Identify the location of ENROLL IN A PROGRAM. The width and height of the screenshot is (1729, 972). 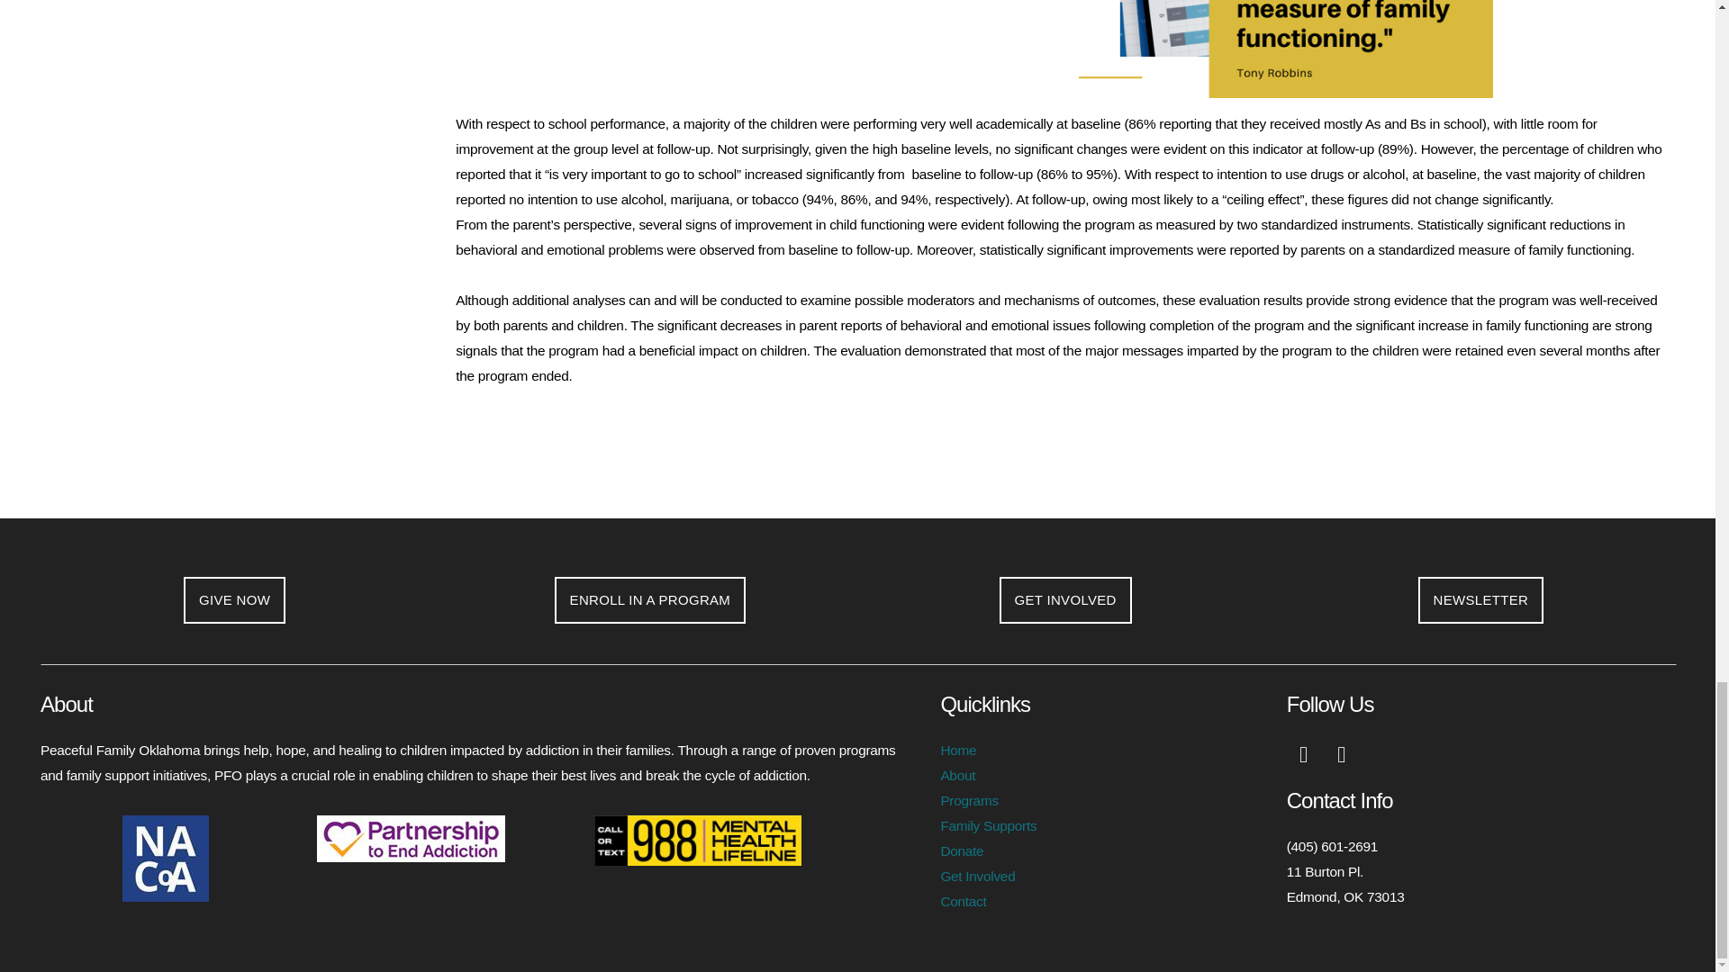
(650, 600).